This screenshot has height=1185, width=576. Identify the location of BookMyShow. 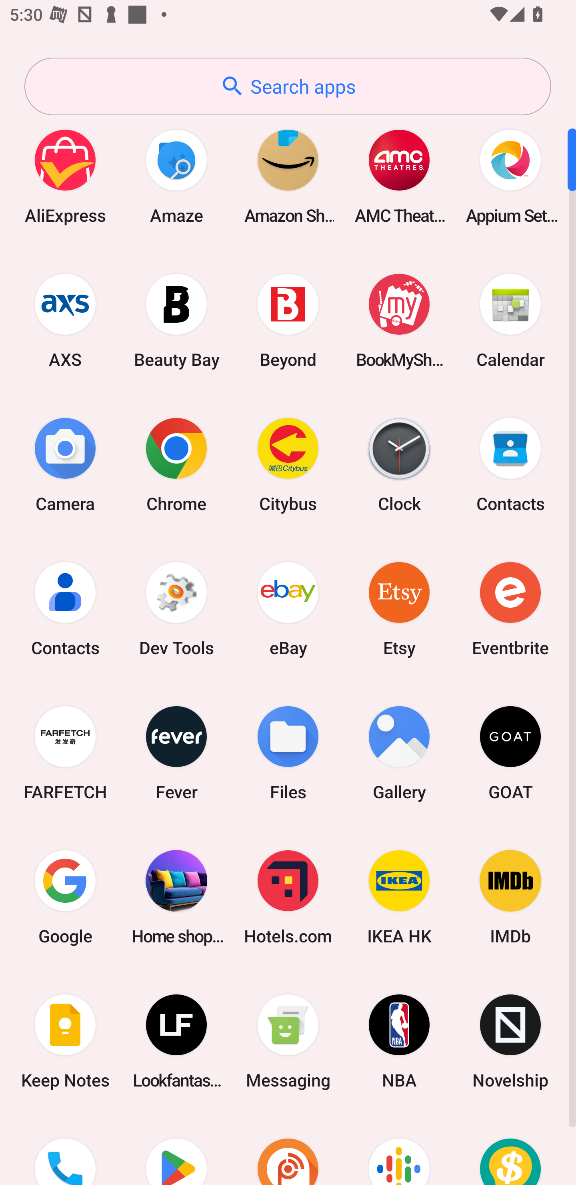
(399, 320).